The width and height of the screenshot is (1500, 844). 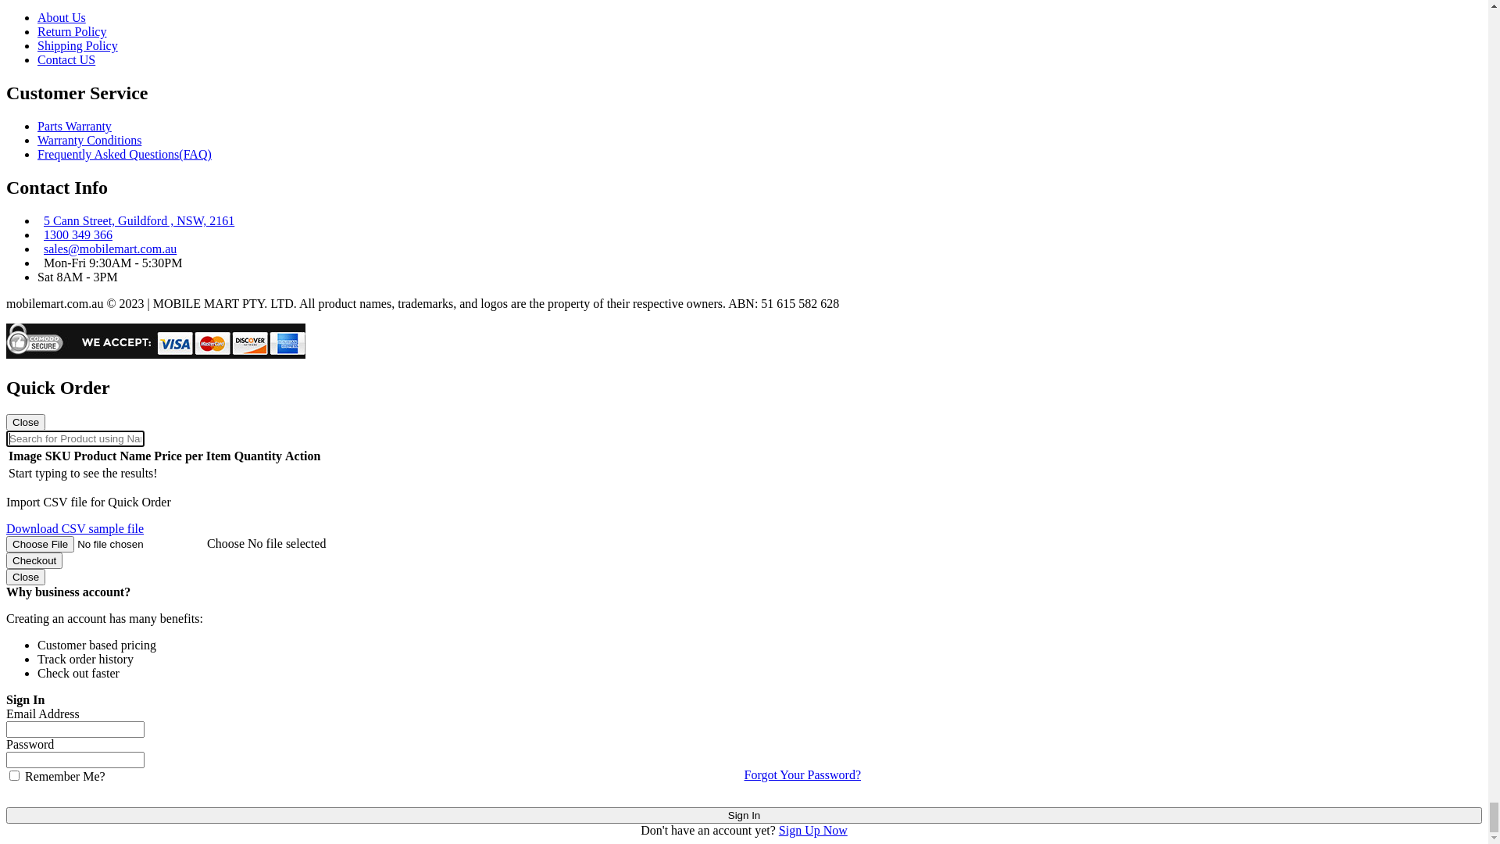 I want to click on My Cart $0, so click(x=35, y=272).